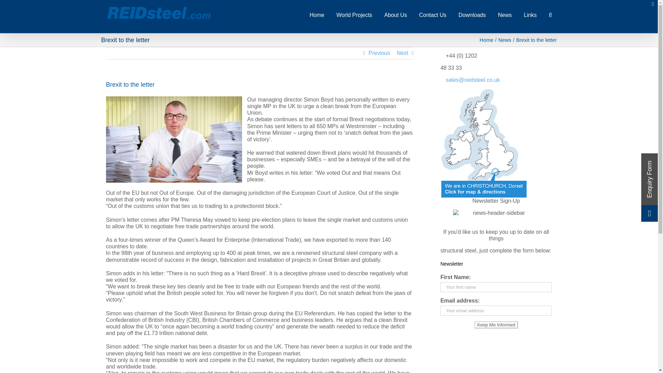 The image size is (663, 373). I want to click on Links, so click(530, 15).